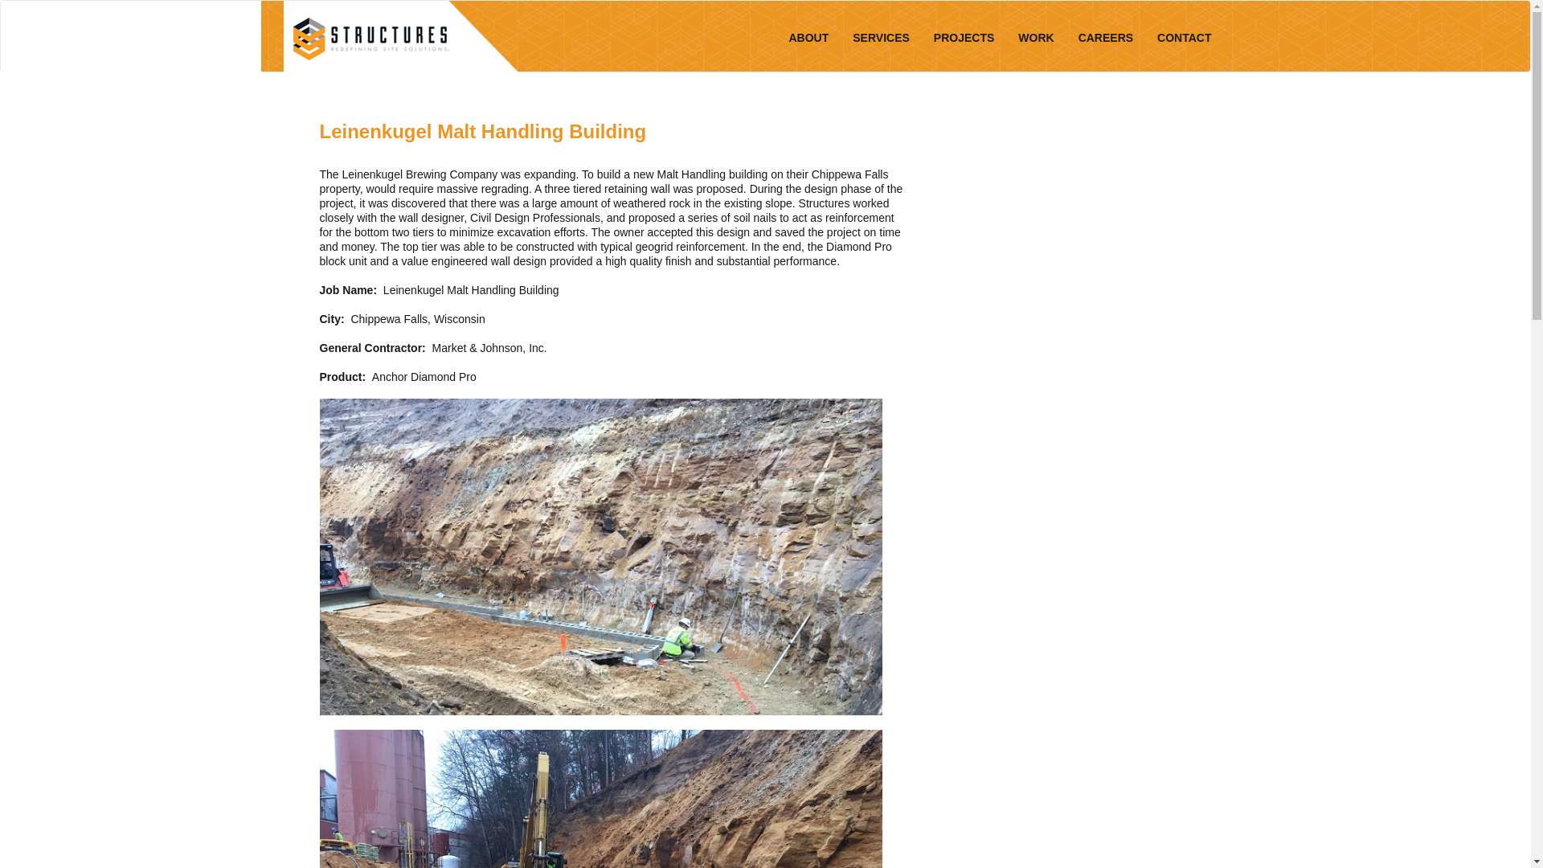 The width and height of the screenshot is (1543, 868). What do you see at coordinates (881, 38) in the screenshot?
I see `SERVICES` at bounding box center [881, 38].